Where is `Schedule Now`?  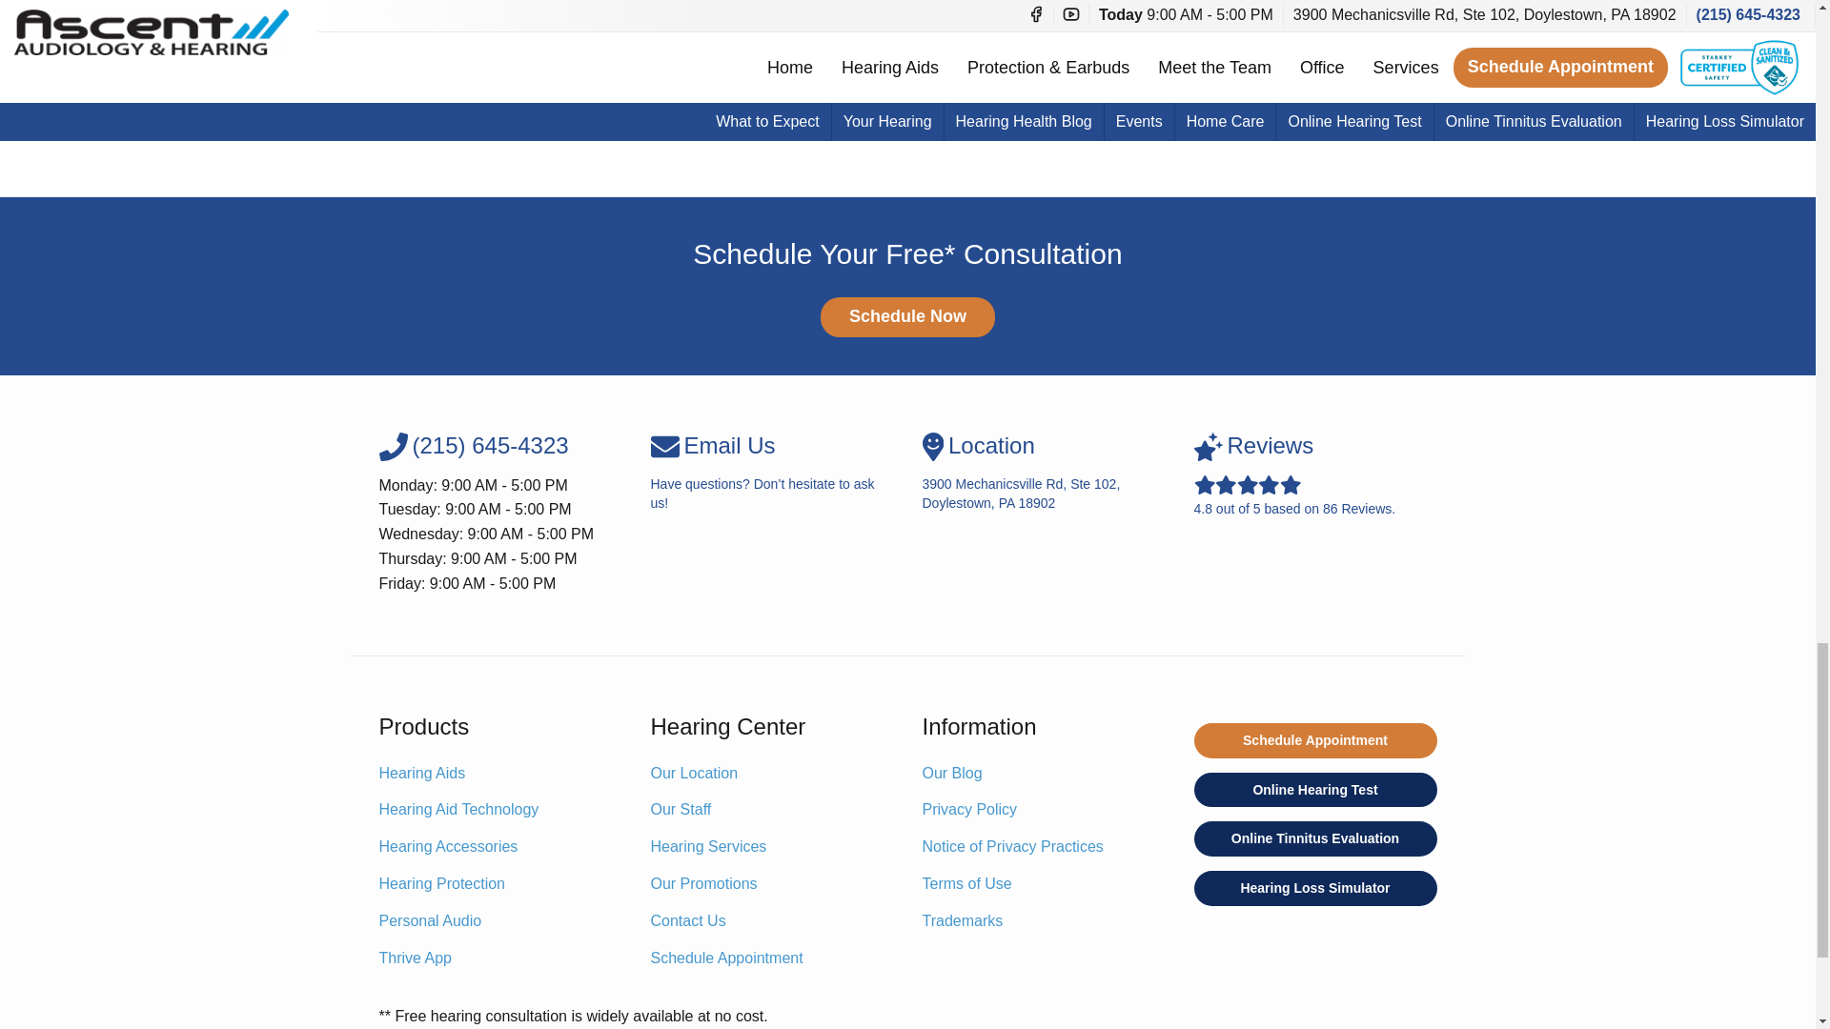
Schedule Now is located at coordinates (907, 317).